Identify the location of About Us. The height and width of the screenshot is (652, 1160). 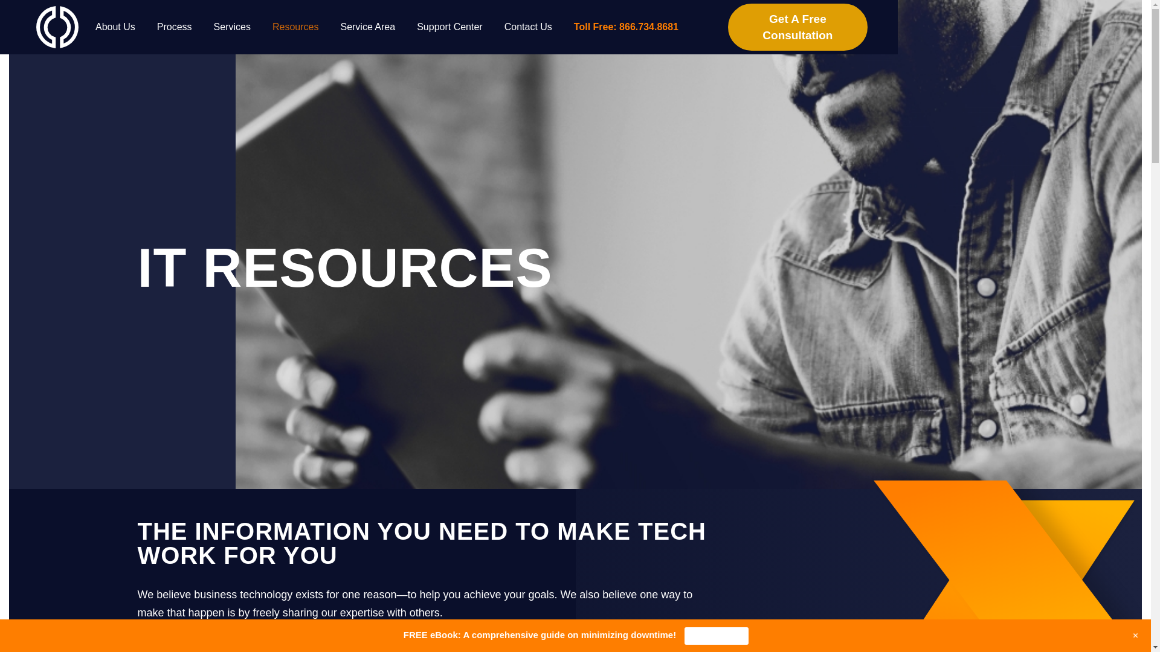
(115, 27).